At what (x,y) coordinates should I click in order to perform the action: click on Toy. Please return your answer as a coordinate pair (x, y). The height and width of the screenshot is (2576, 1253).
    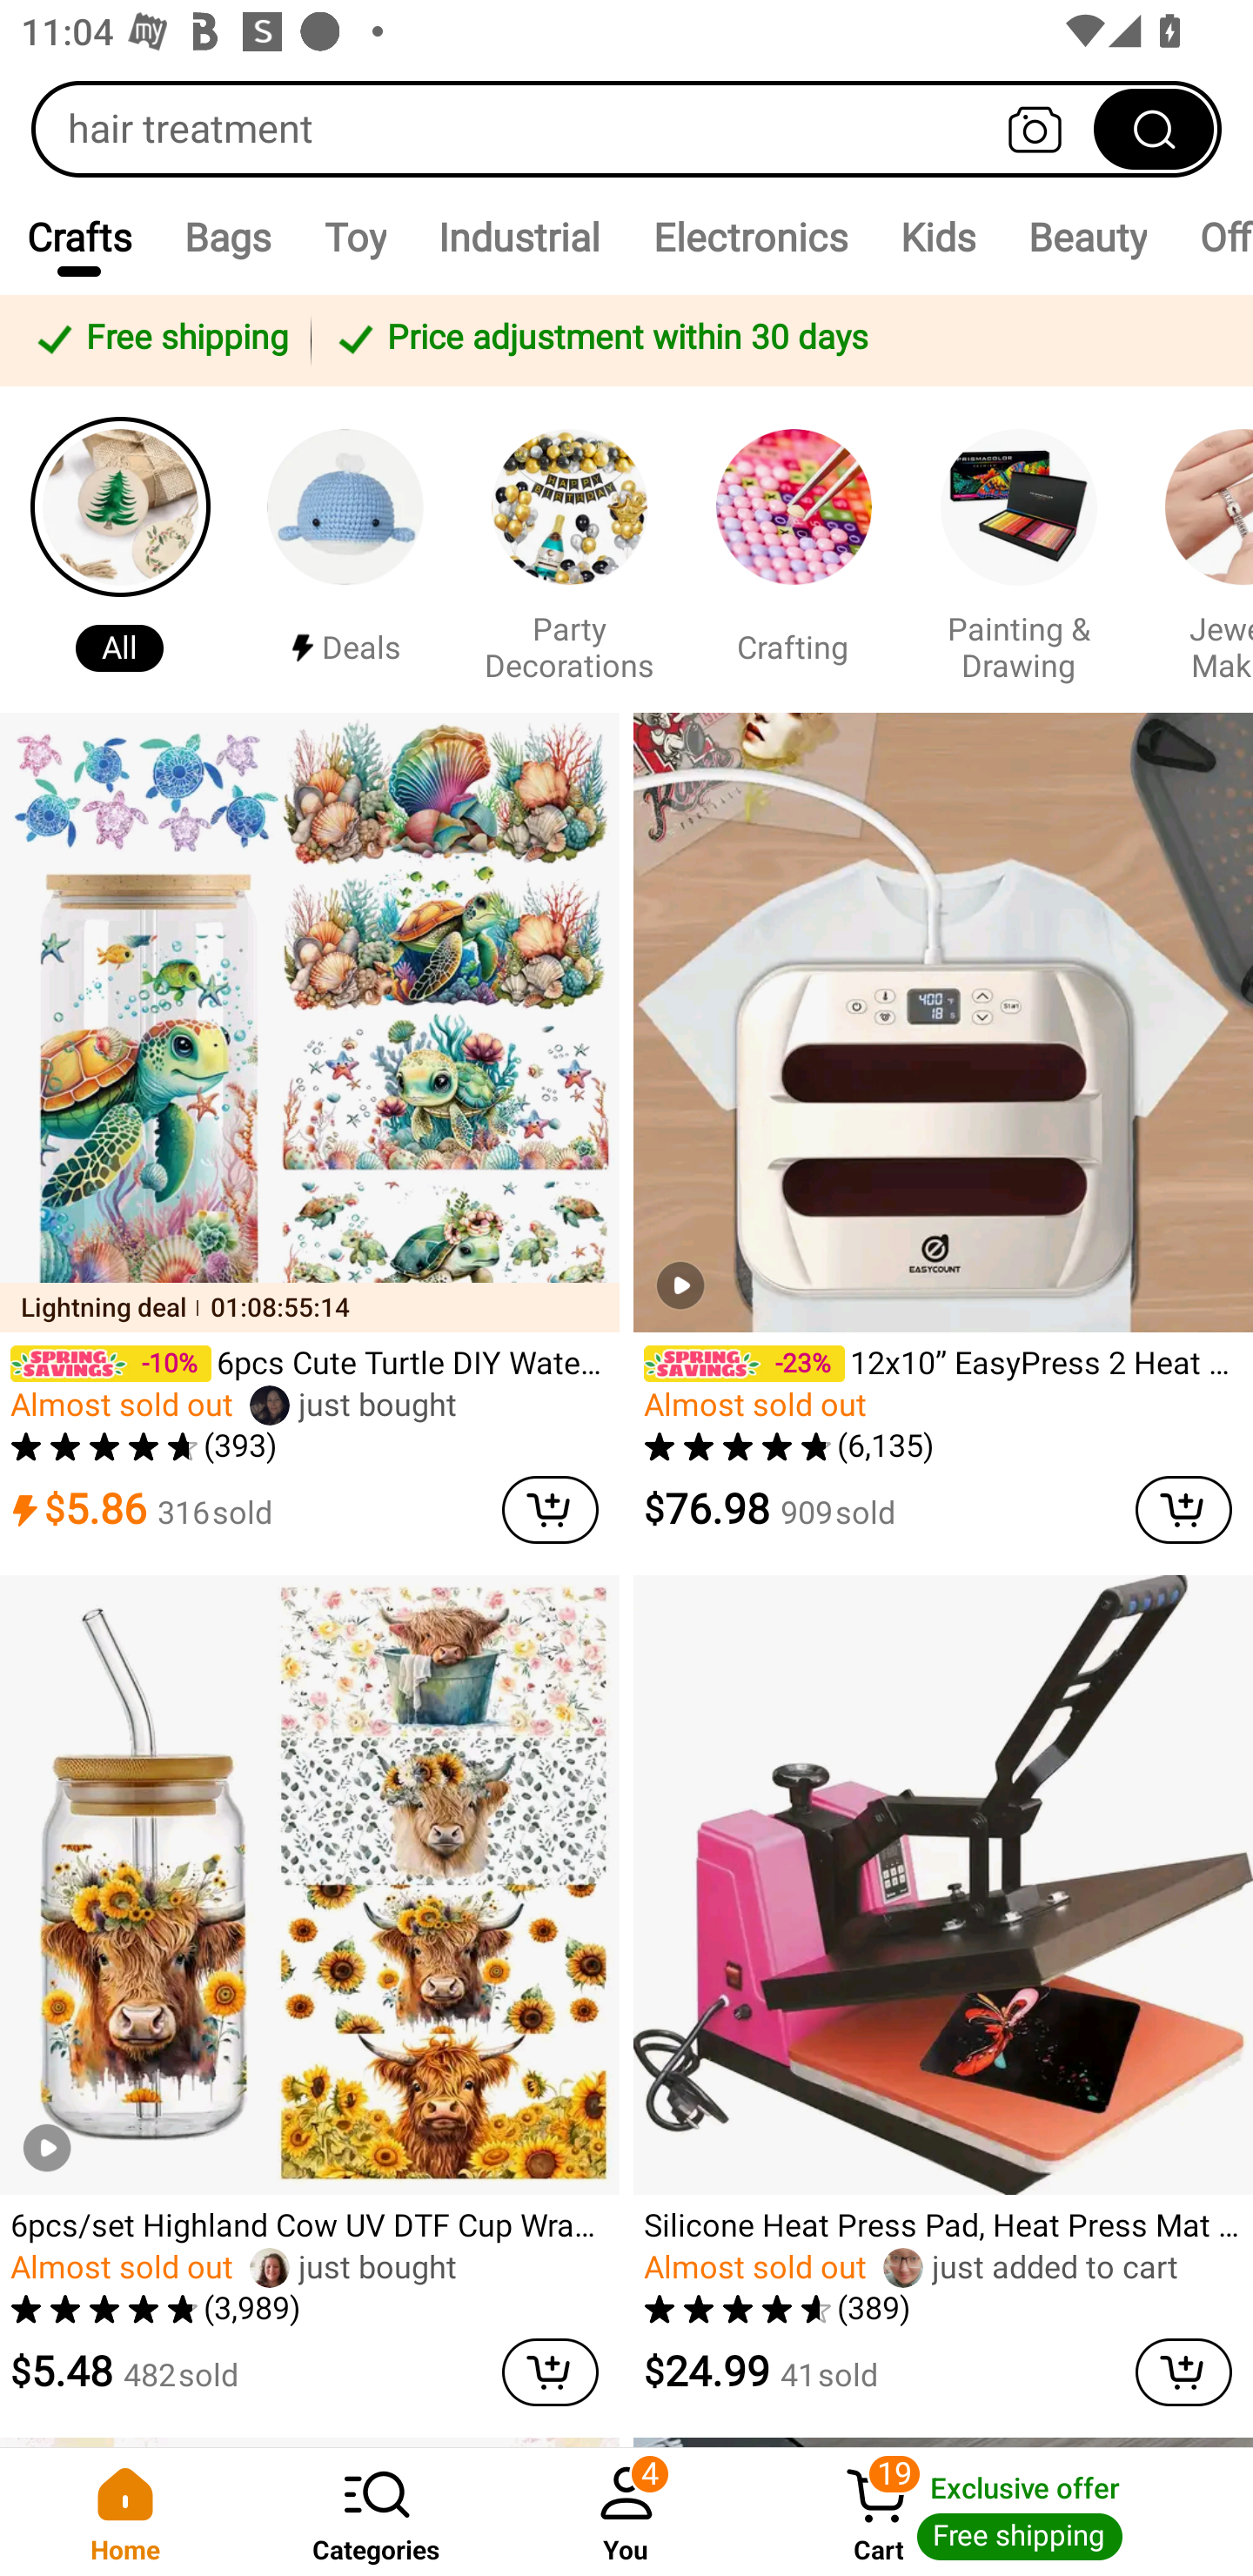
    Looking at the image, I should click on (355, 237).